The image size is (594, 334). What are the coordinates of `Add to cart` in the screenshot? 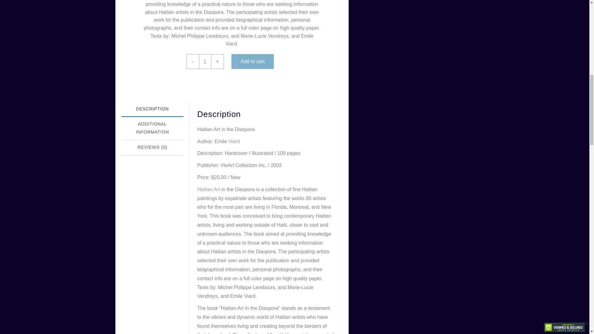 It's located at (252, 61).